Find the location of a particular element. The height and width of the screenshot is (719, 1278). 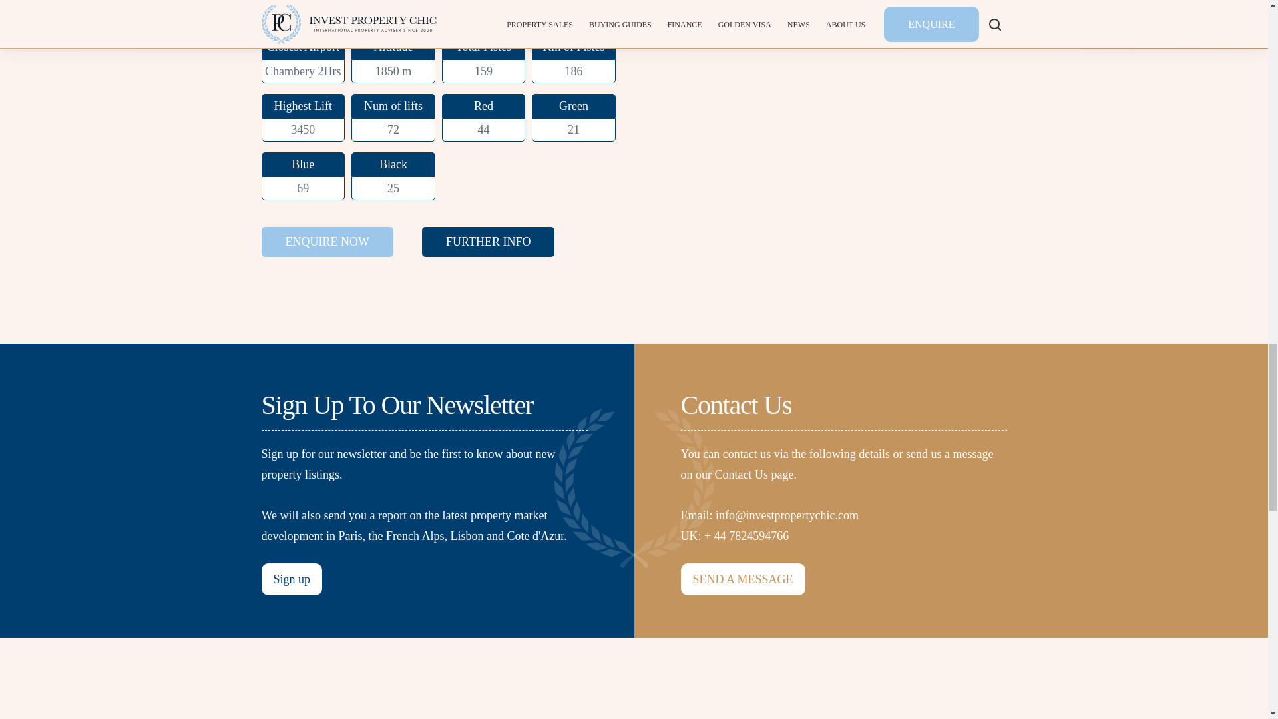

Sign up is located at coordinates (291, 579).